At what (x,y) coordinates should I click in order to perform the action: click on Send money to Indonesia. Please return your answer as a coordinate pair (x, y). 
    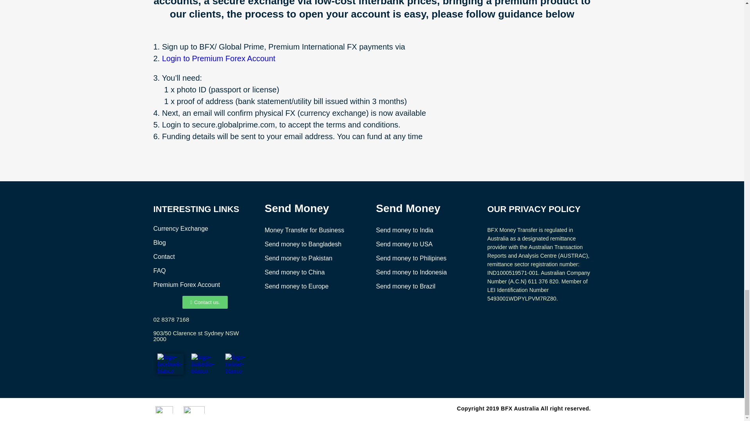
    Looking at the image, I should click on (411, 272).